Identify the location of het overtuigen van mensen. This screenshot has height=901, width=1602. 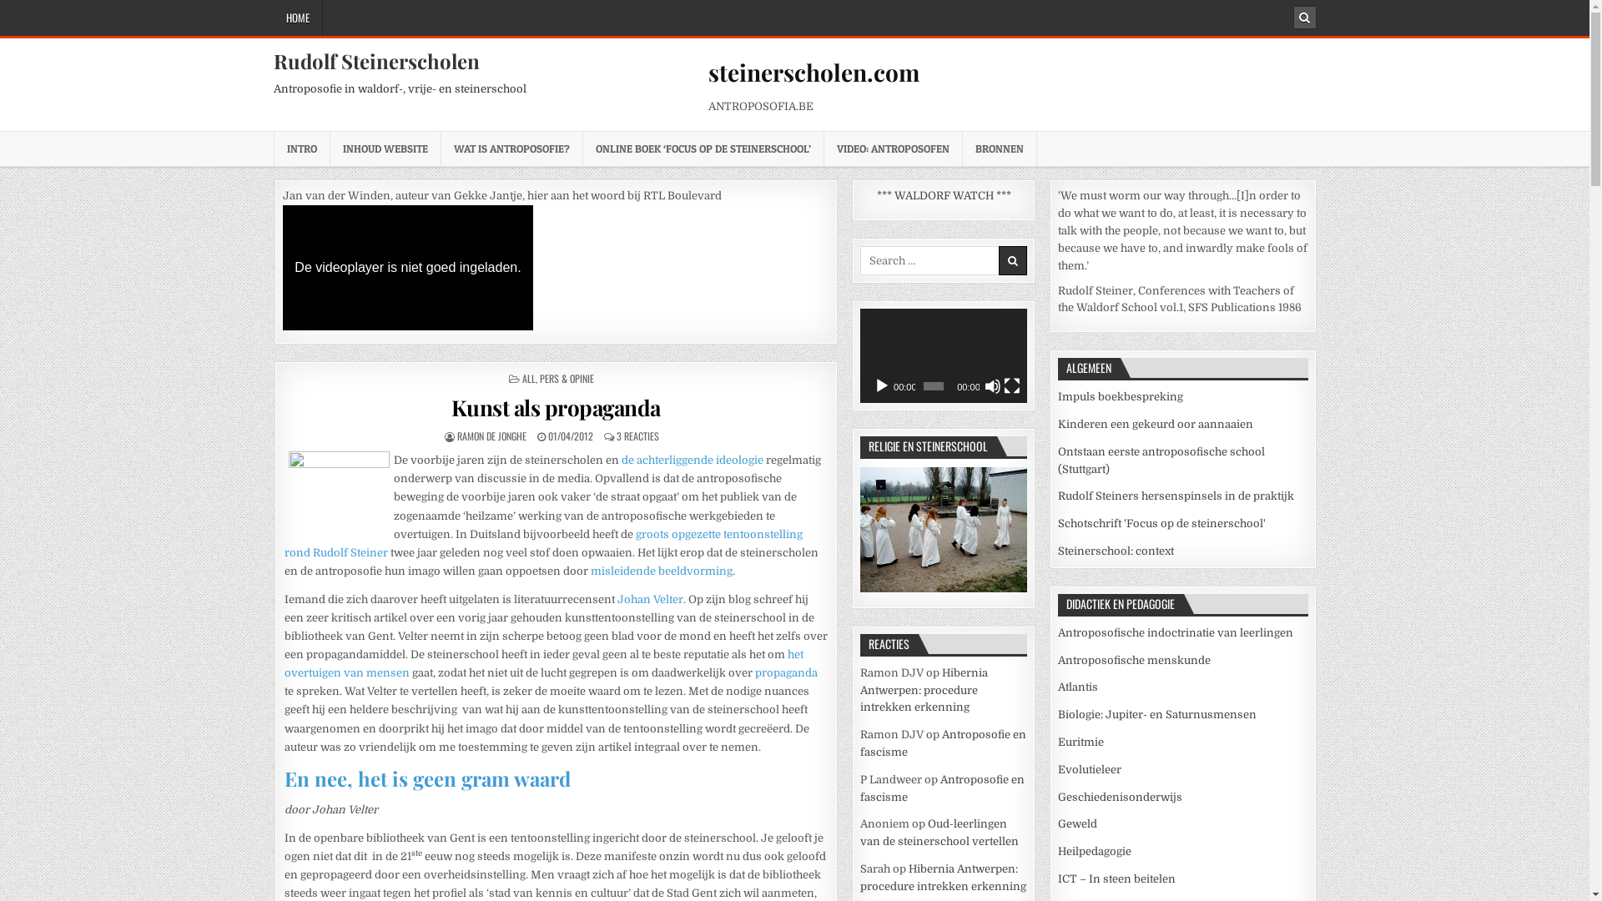
(544, 664).